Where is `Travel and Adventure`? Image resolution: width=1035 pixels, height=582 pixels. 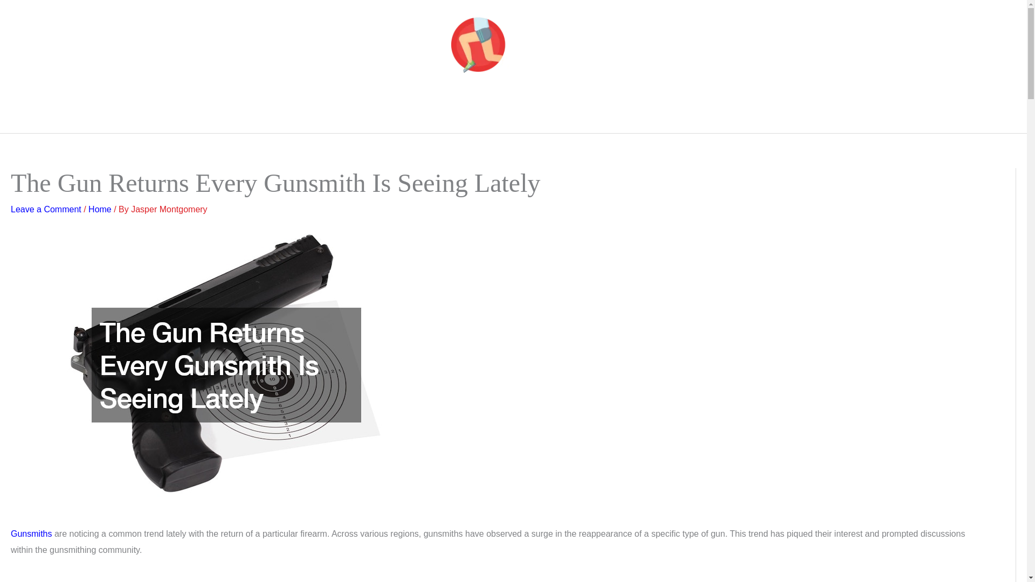 Travel and Adventure is located at coordinates (678, 107).